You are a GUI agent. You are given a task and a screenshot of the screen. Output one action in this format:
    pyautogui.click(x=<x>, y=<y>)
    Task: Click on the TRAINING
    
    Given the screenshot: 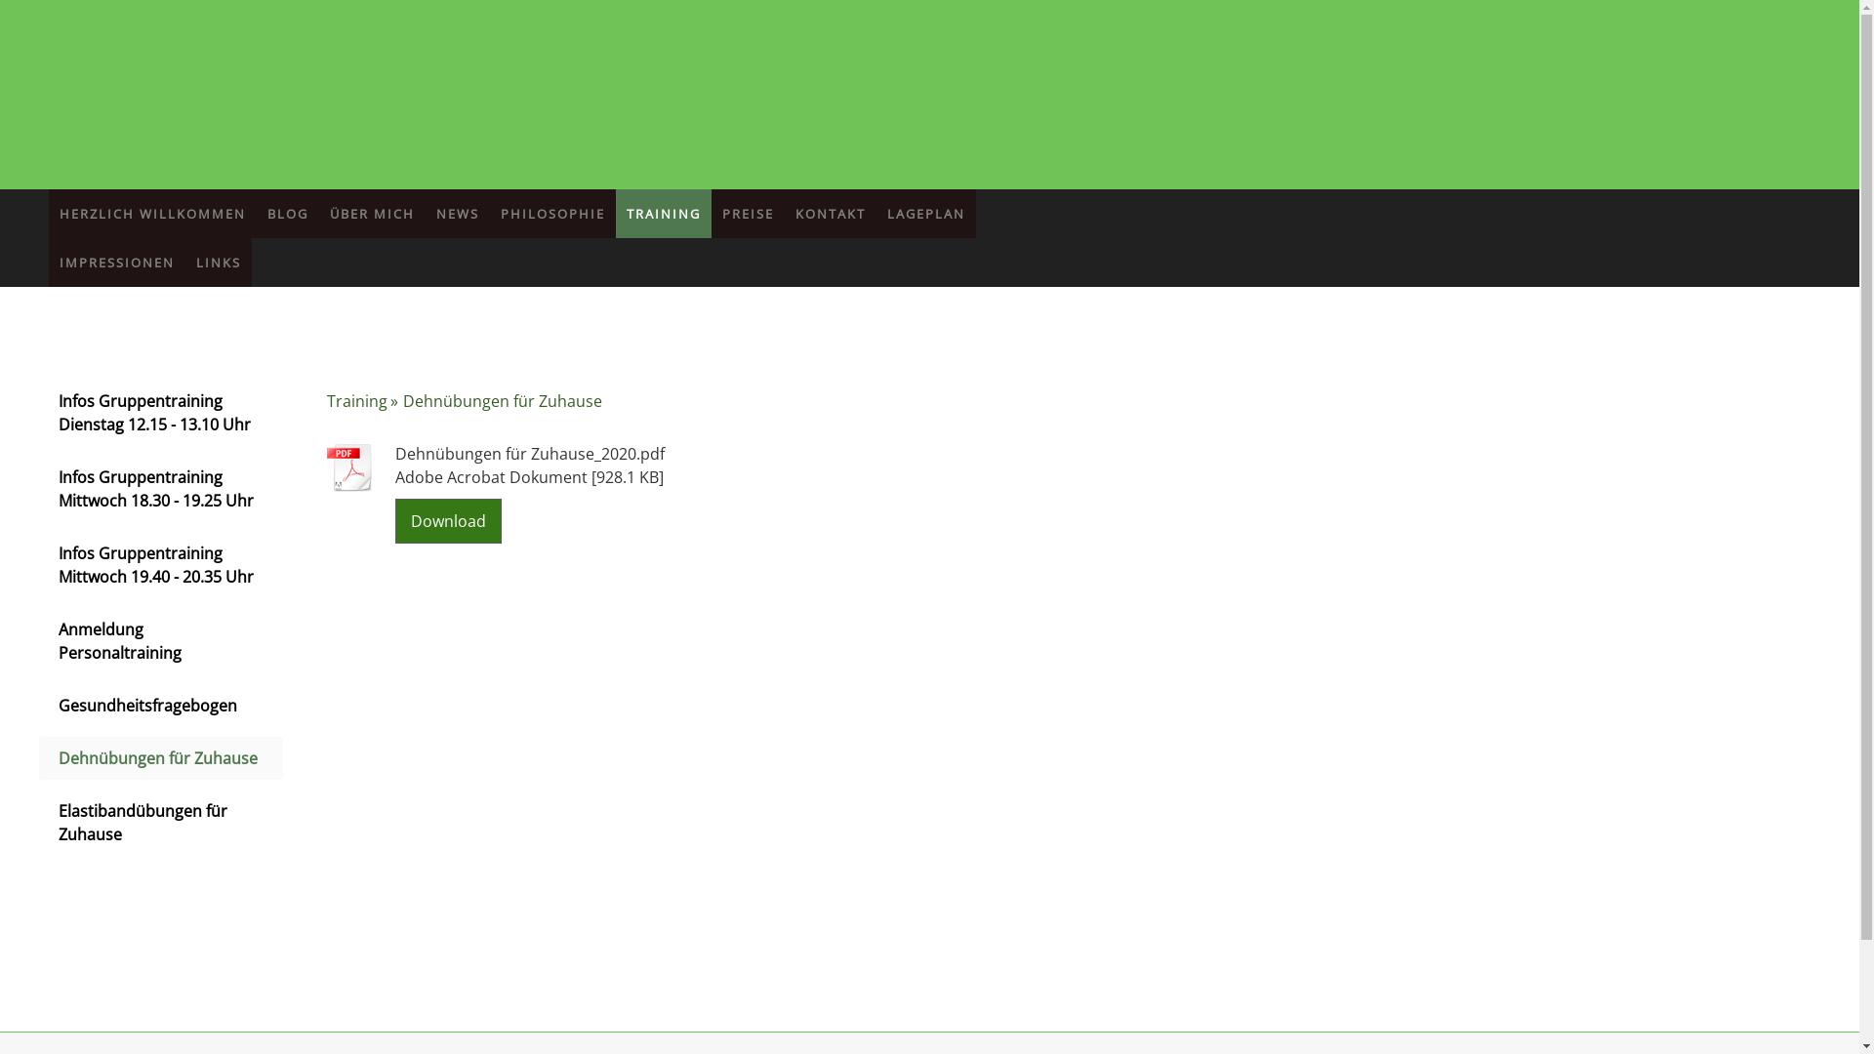 What is the action you would take?
    pyautogui.click(x=664, y=214)
    